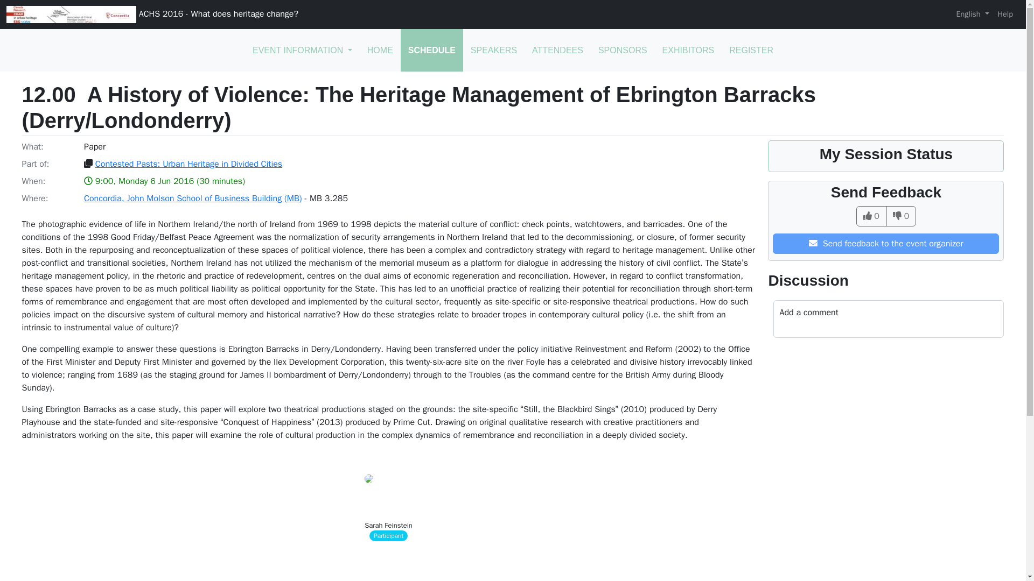  What do you see at coordinates (303, 50) in the screenshot?
I see `EVENT INFORMATION` at bounding box center [303, 50].